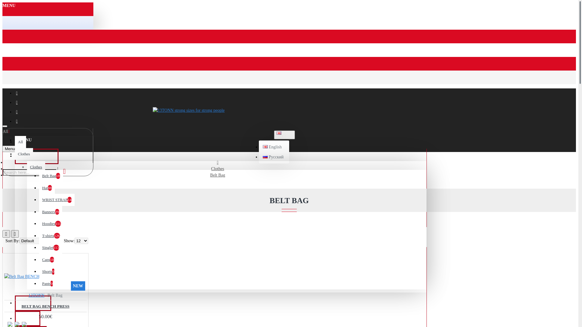 The width and height of the screenshot is (582, 327). What do you see at coordinates (52, 223) in the screenshot?
I see `Hoodies
111` at bounding box center [52, 223].